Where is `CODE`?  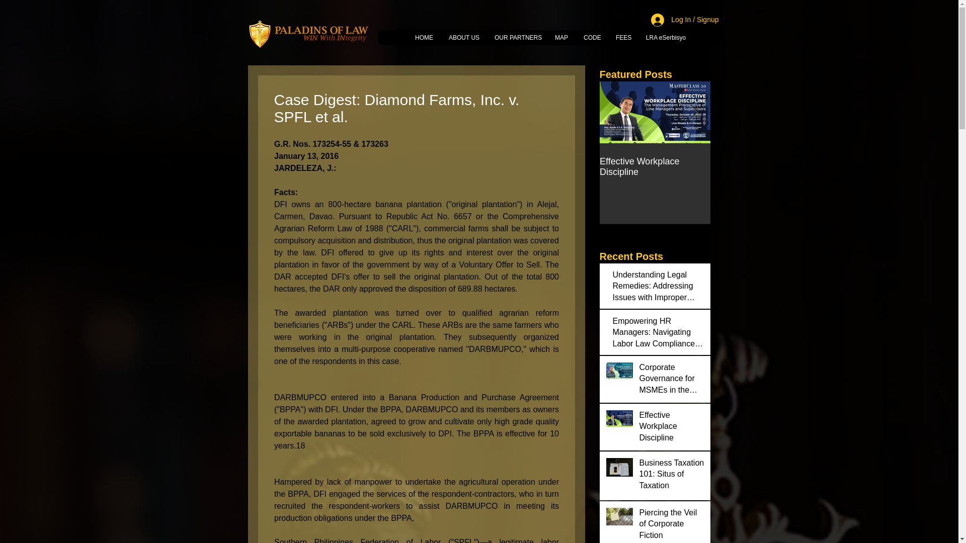 CODE is located at coordinates (592, 37).